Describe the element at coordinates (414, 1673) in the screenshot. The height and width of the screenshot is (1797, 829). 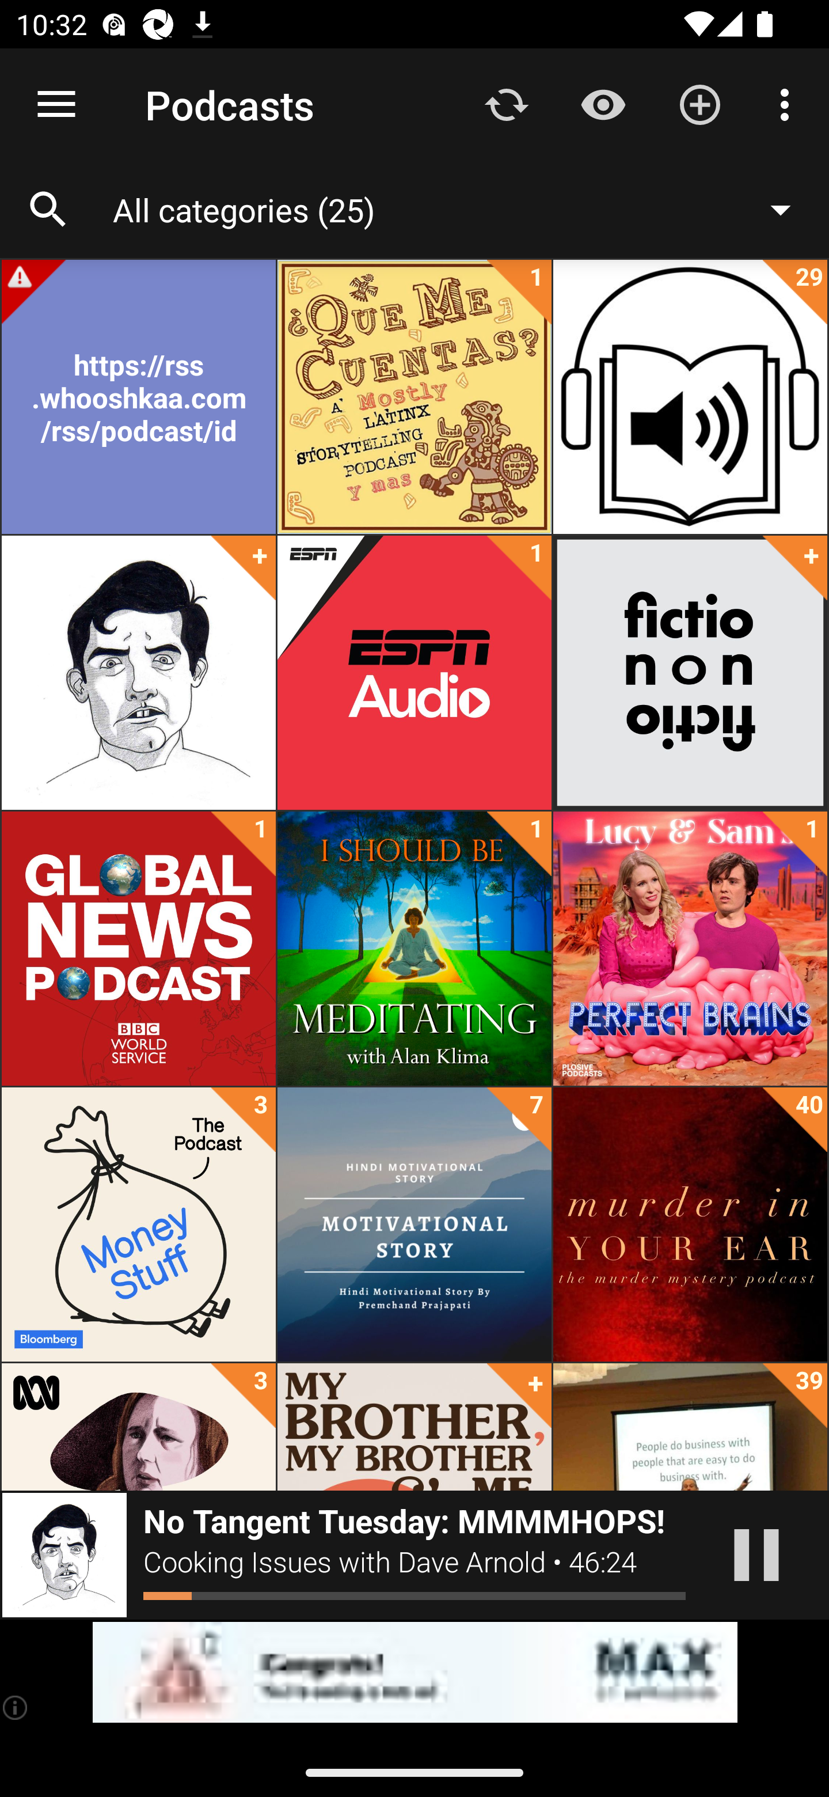
I see `app-monetization` at that location.